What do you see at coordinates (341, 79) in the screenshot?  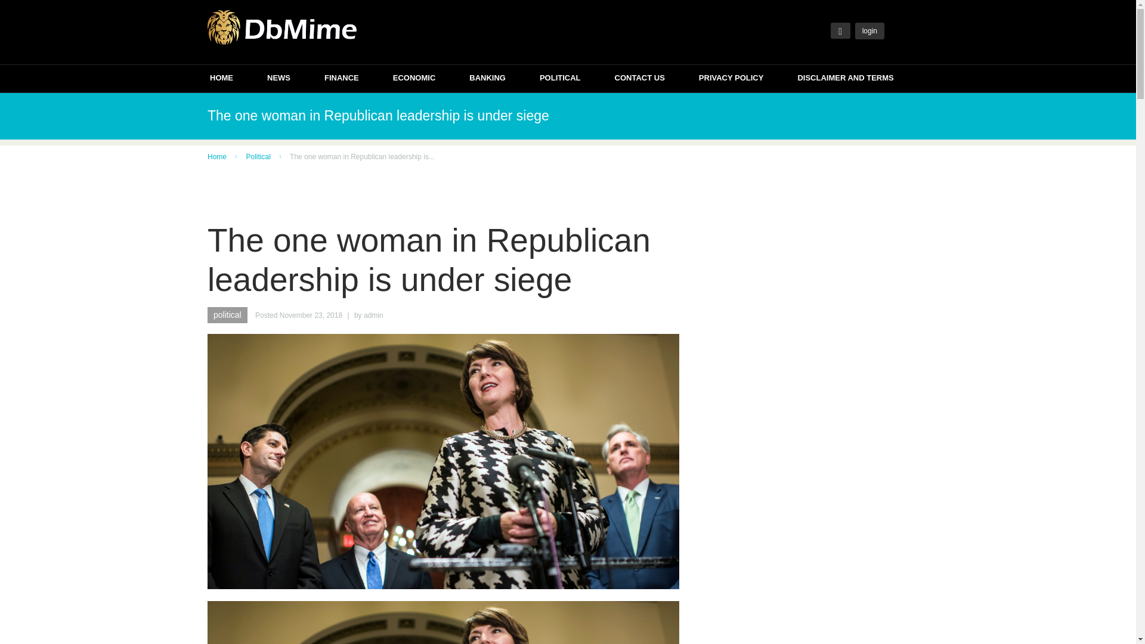 I see `FINANCE` at bounding box center [341, 79].